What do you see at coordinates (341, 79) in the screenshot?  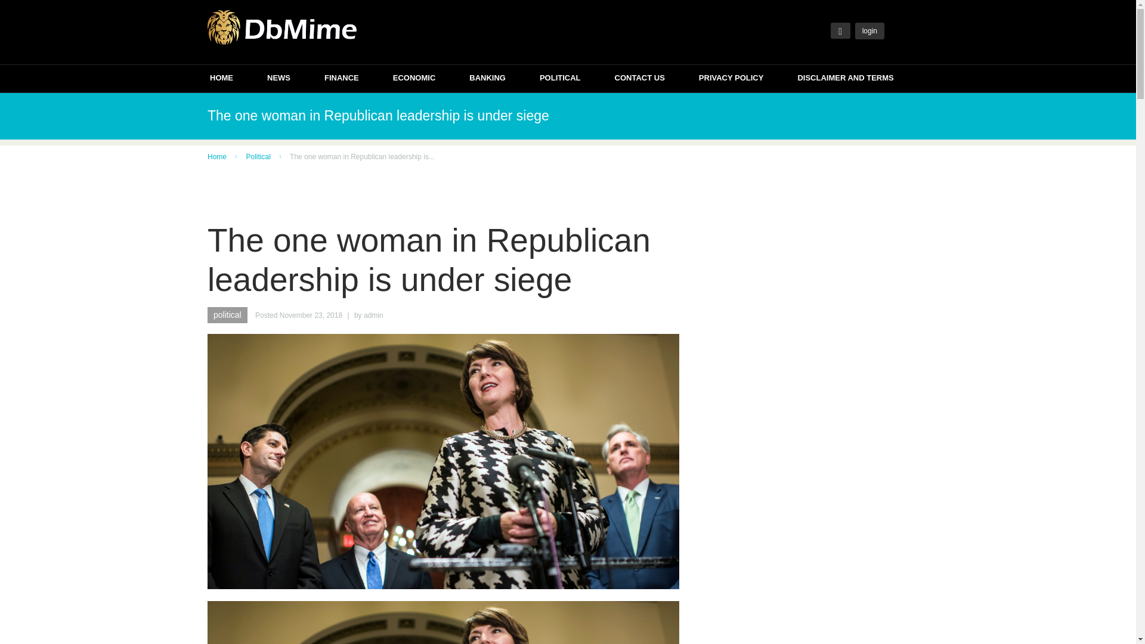 I see `FINANCE` at bounding box center [341, 79].